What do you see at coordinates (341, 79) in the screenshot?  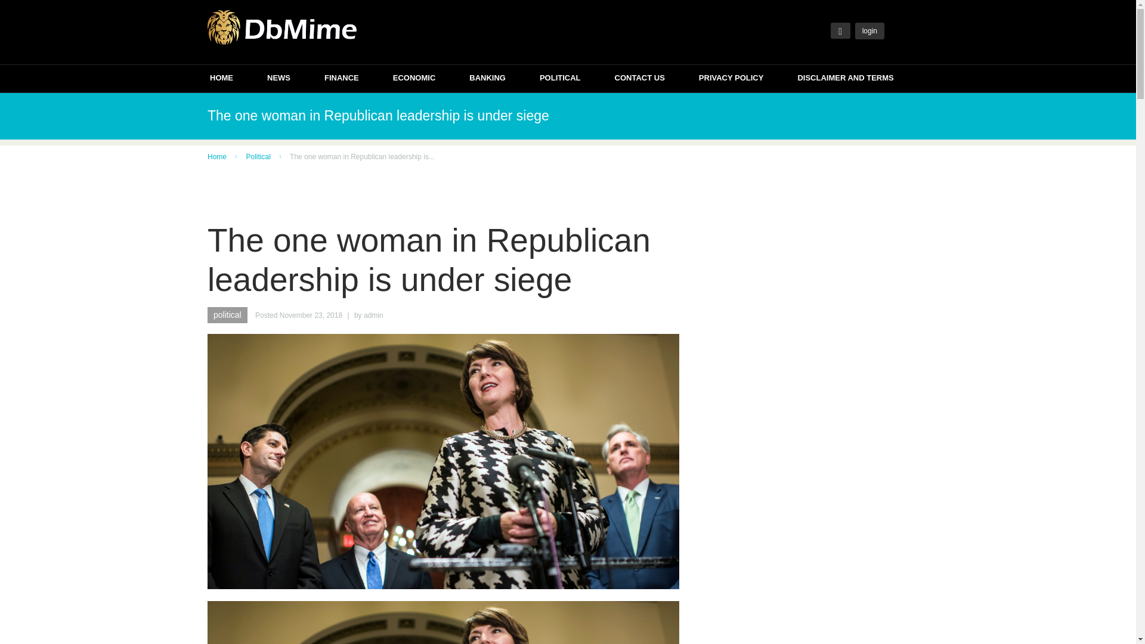 I see `FINANCE` at bounding box center [341, 79].